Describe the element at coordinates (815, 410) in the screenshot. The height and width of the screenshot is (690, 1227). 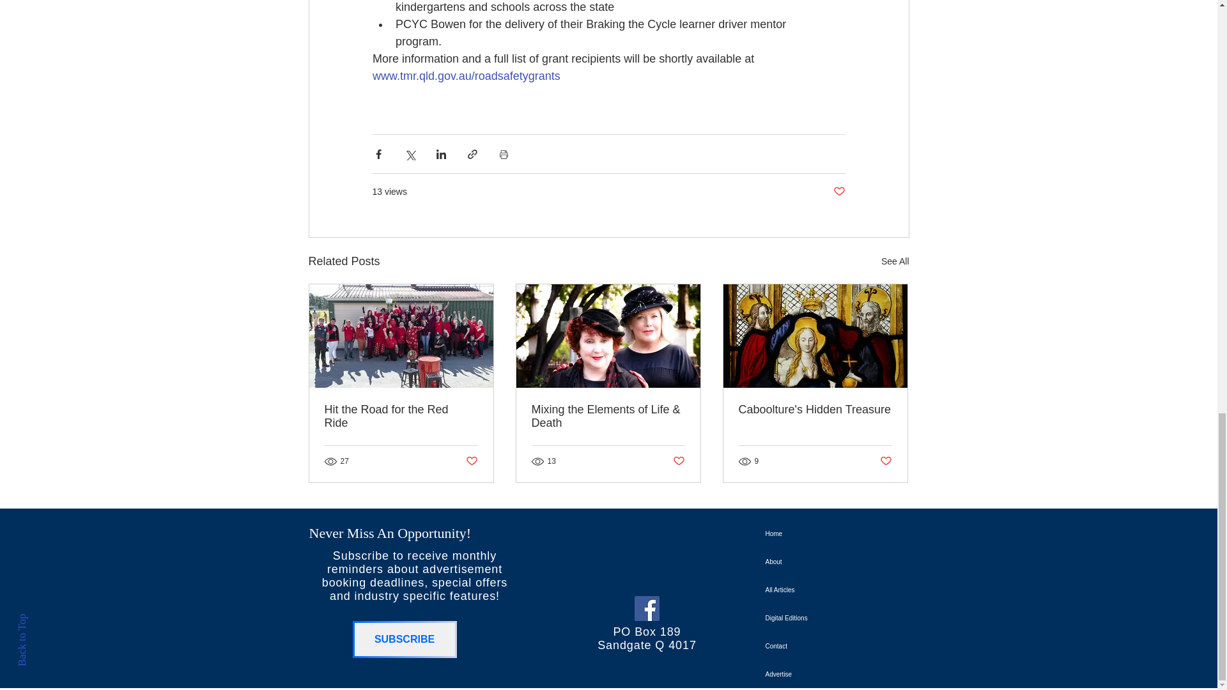
I see `Caboolture's Hidden Treasure` at that location.